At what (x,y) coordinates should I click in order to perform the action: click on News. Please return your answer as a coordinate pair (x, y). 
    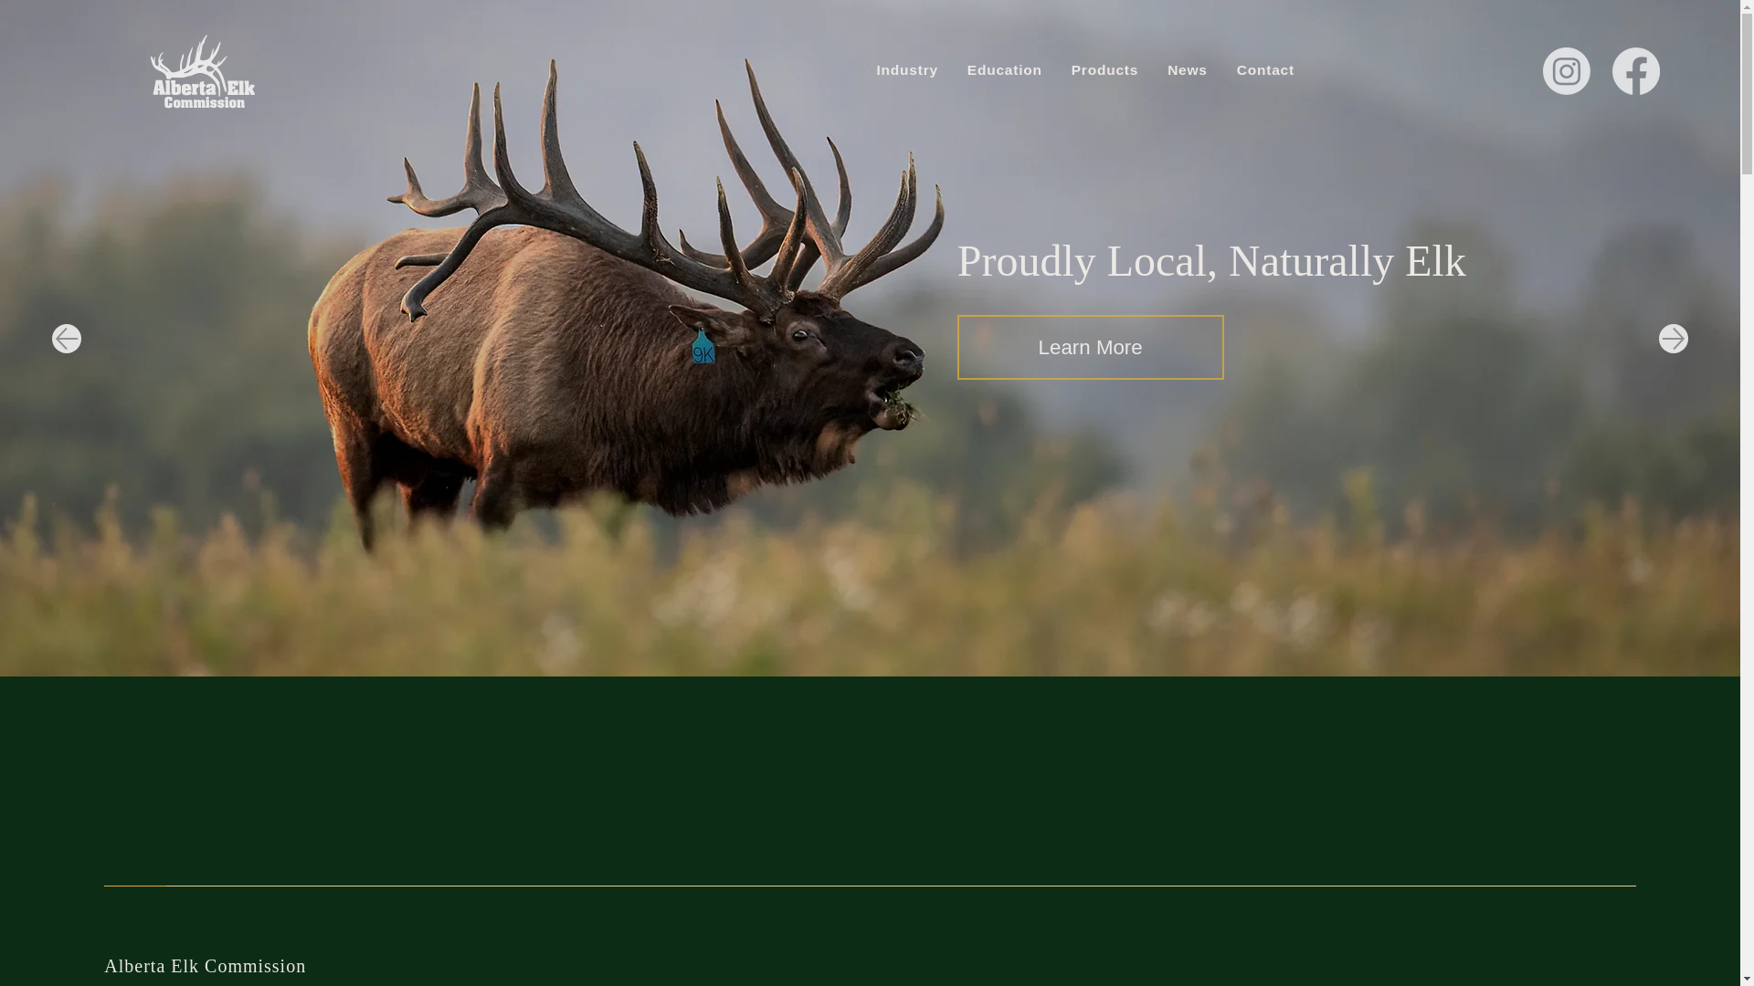
    Looking at the image, I should click on (1188, 70).